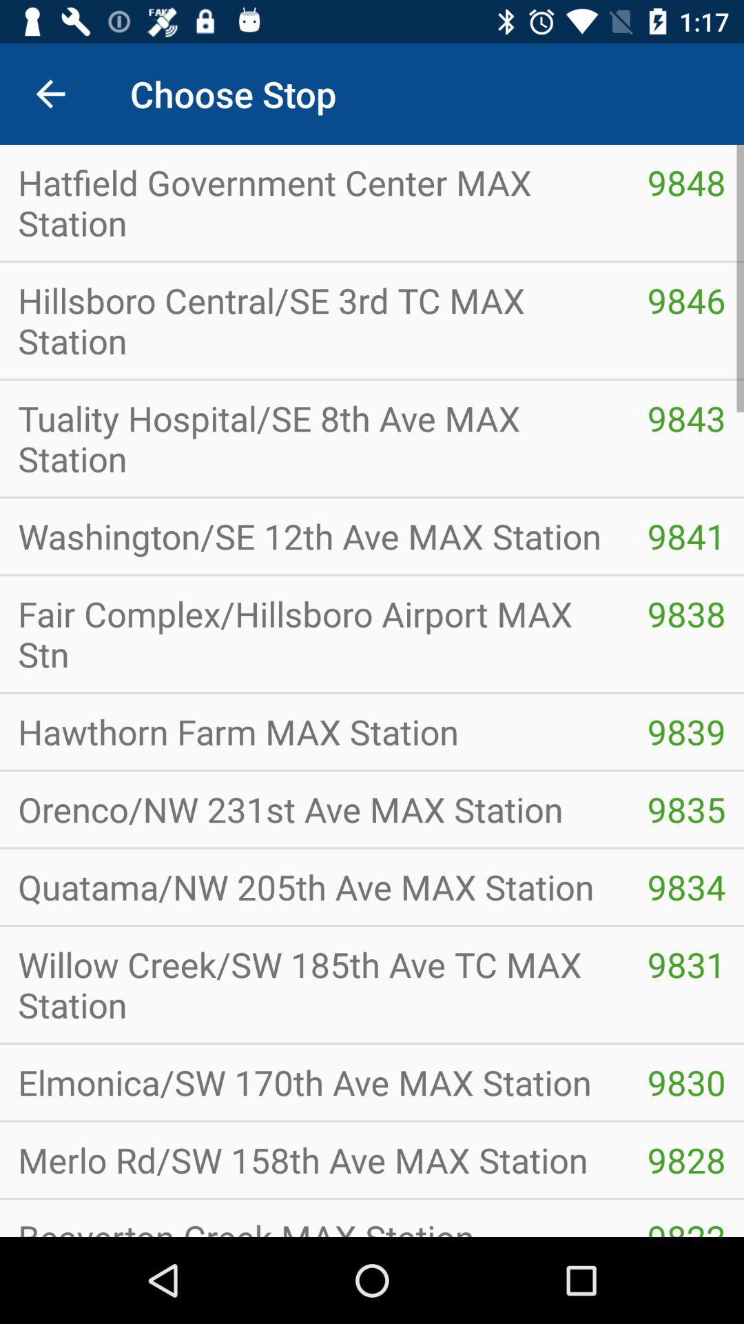 The height and width of the screenshot is (1324, 744). I want to click on click the icon next to the 9839, so click(314, 732).